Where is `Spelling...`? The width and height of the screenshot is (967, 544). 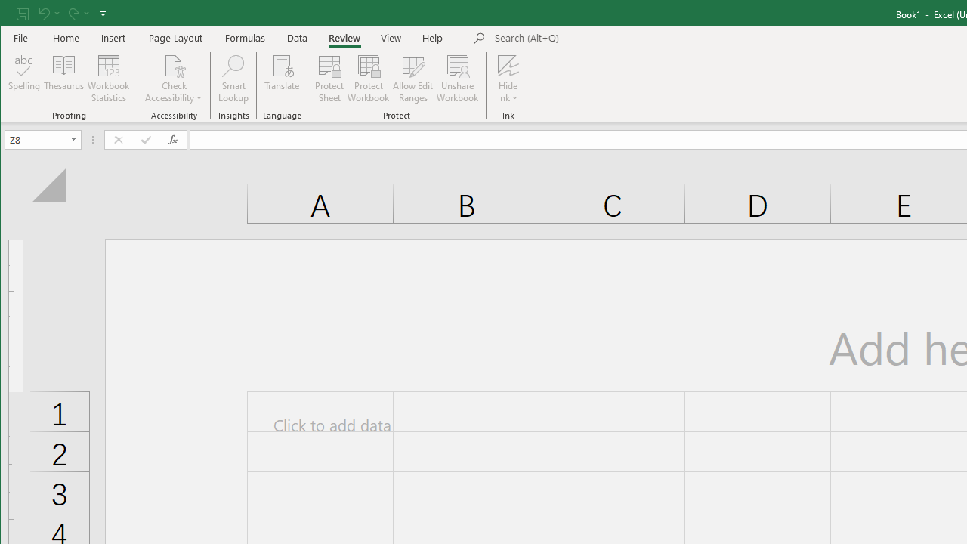
Spelling... is located at coordinates (24, 79).